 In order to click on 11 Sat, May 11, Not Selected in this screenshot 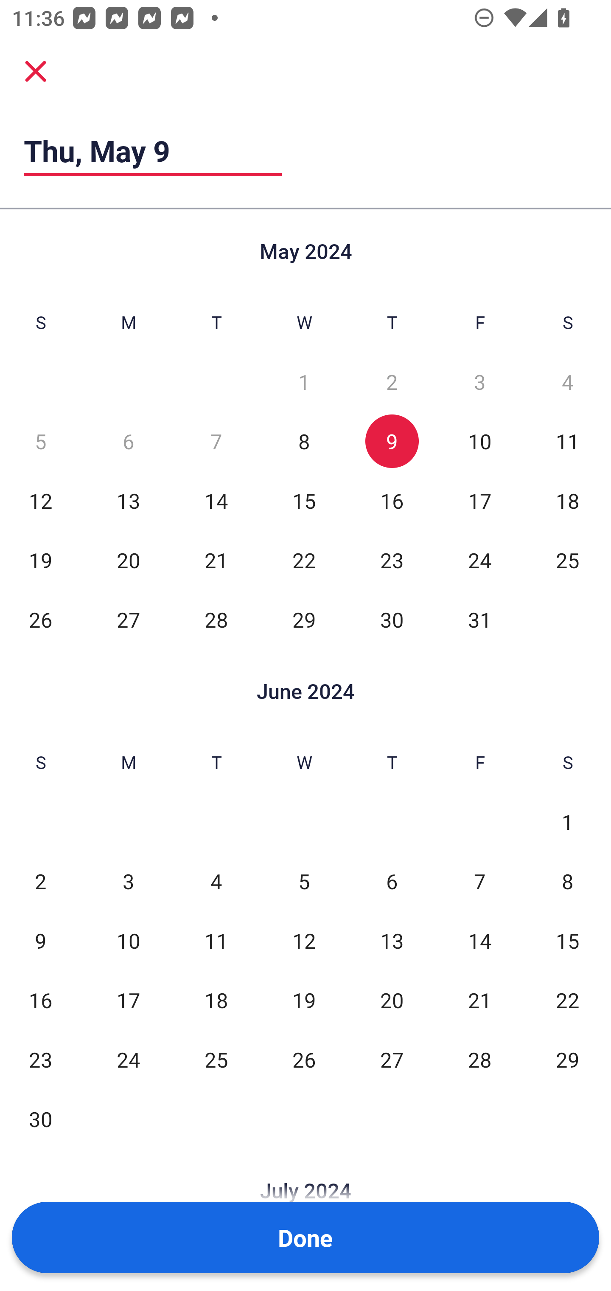, I will do `click(568, 441)`.